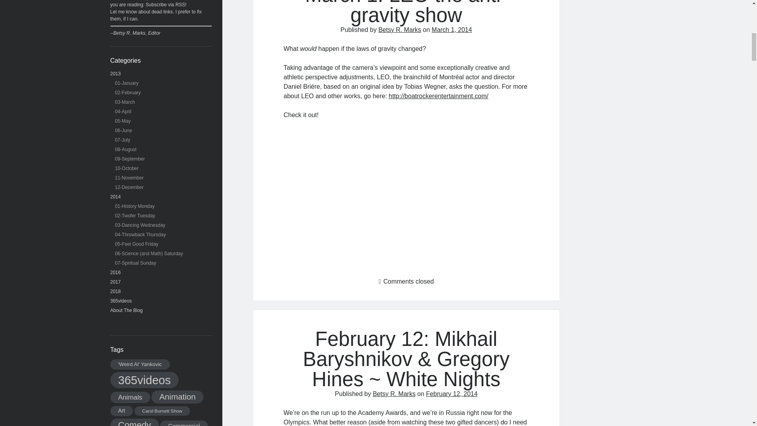  Describe the element at coordinates (129, 177) in the screenshot. I see `11-November` at that location.